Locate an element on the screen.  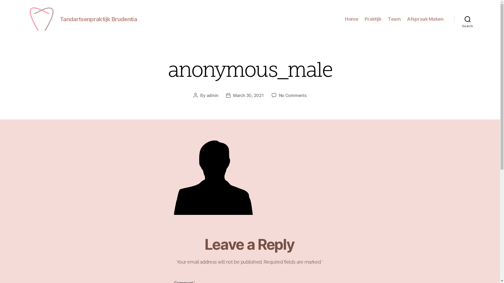
admin is located at coordinates (213, 95).